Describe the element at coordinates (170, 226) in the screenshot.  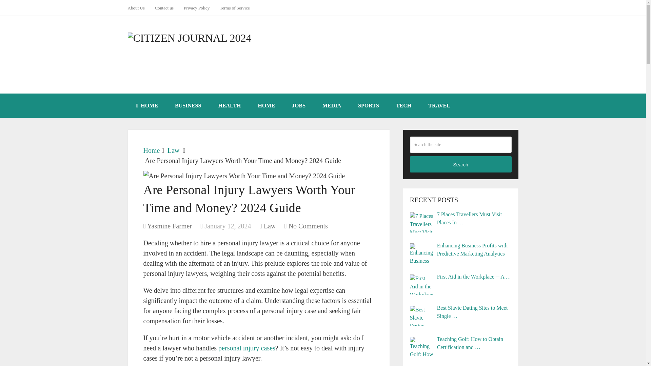
I see `Yasmine Farmer` at that location.